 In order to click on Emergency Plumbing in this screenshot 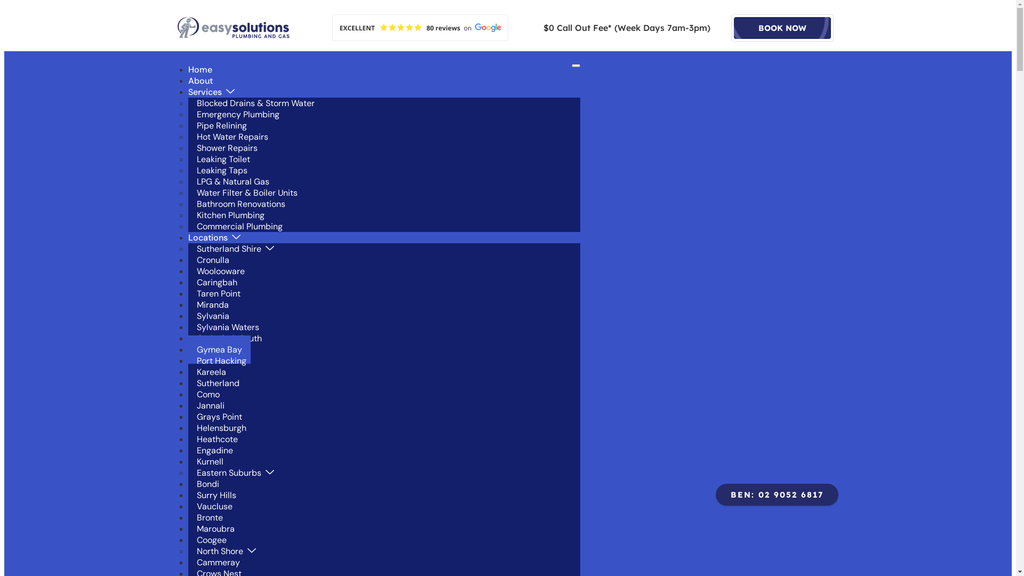, I will do `click(238, 114)`.